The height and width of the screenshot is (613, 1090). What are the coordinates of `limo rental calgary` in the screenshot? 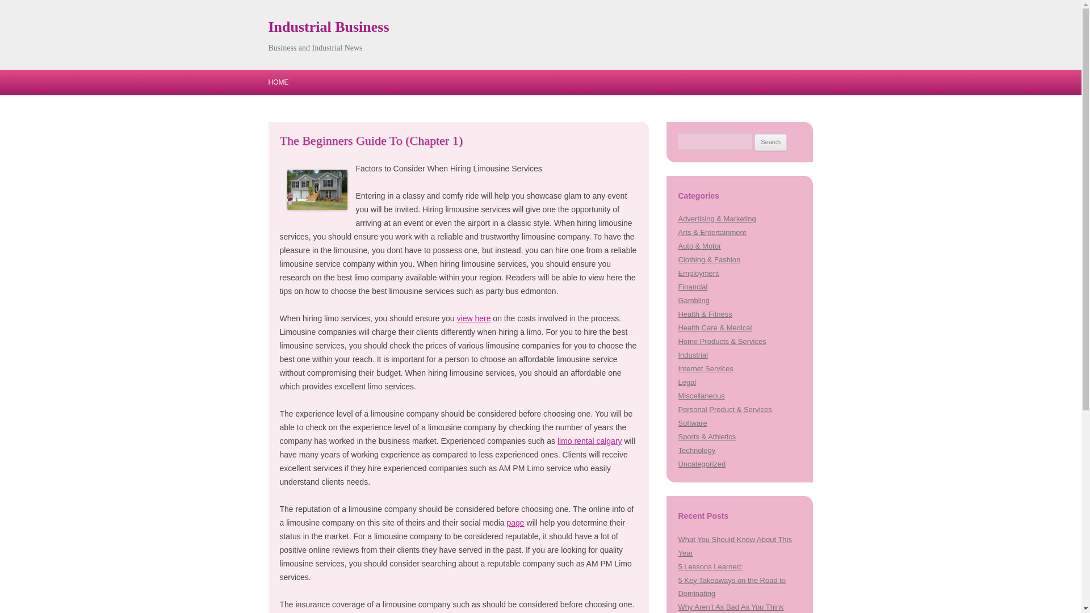 It's located at (589, 440).